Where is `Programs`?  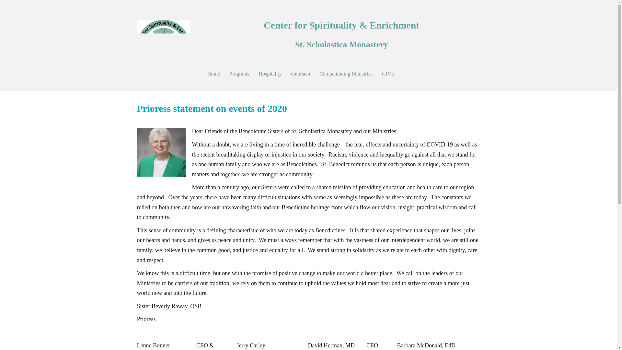
Programs is located at coordinates (239, 74).